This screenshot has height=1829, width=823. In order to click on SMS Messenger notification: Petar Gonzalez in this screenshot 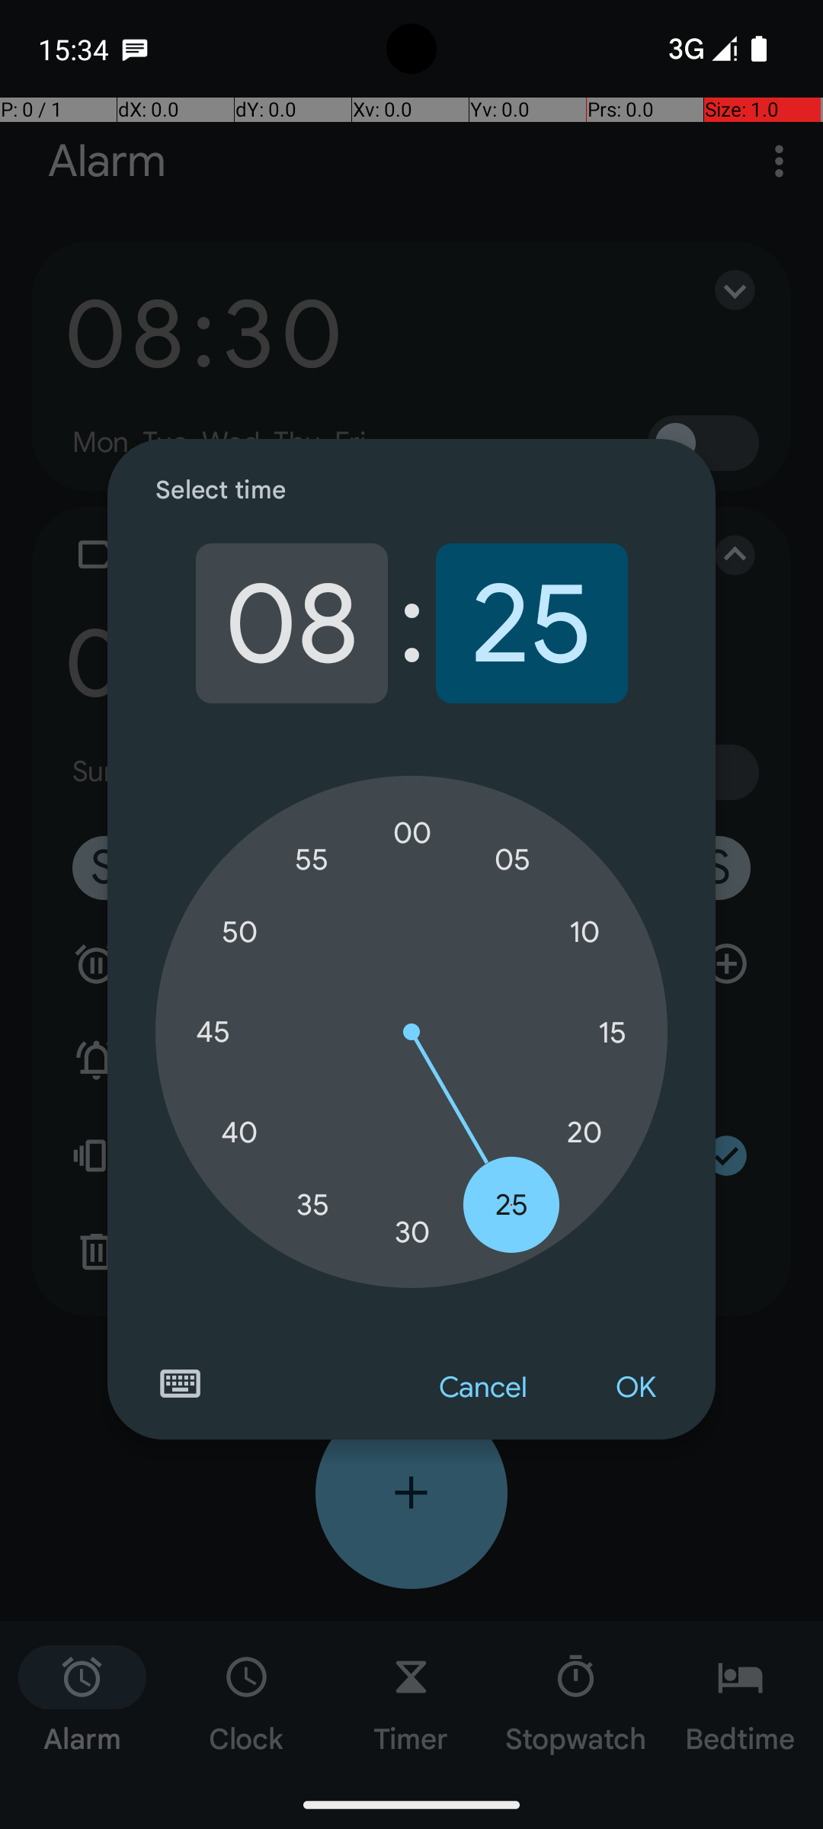, I will do `click(135, 49)`.